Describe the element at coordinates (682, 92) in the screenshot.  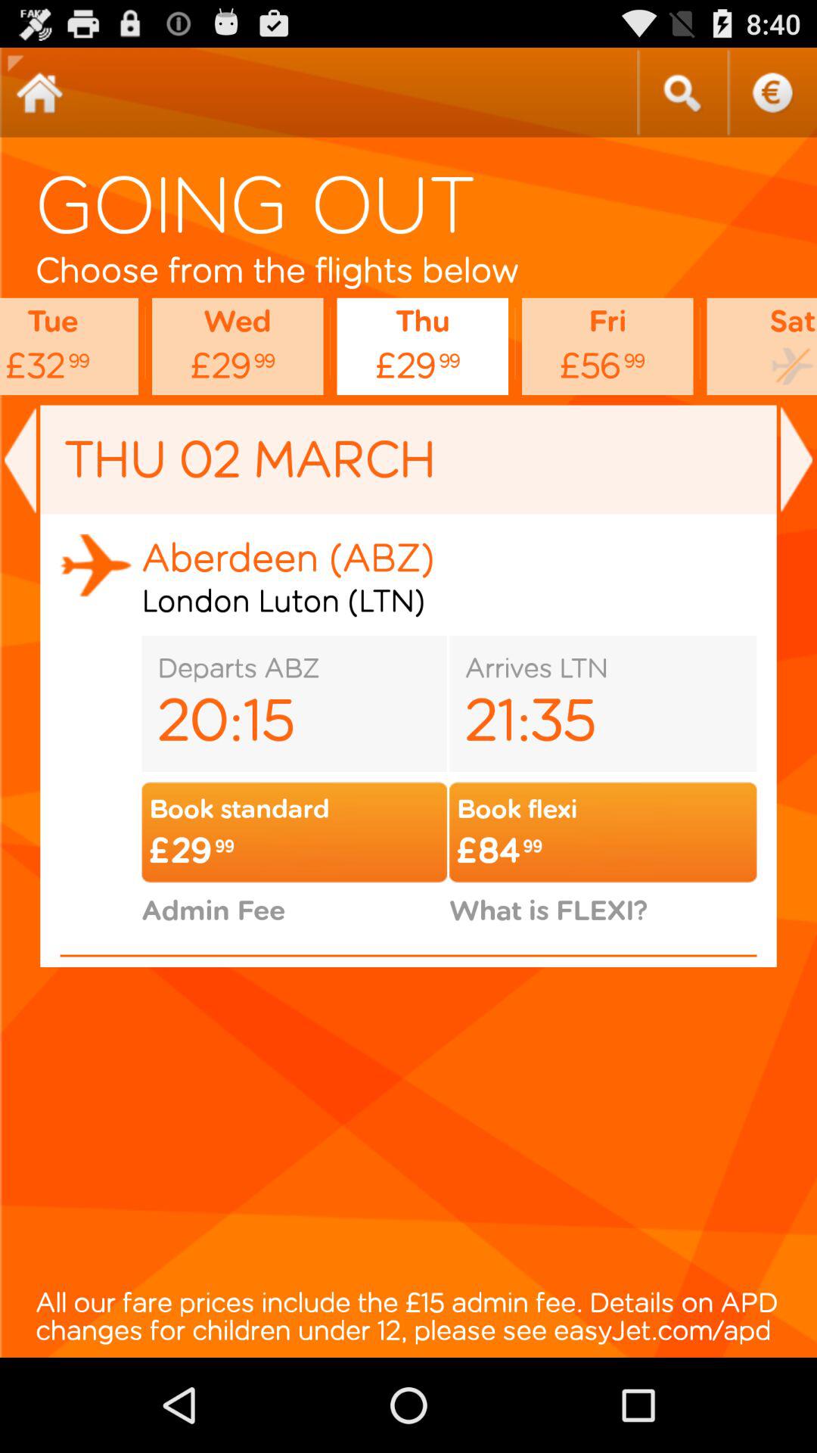
I see `go to search` at that location.